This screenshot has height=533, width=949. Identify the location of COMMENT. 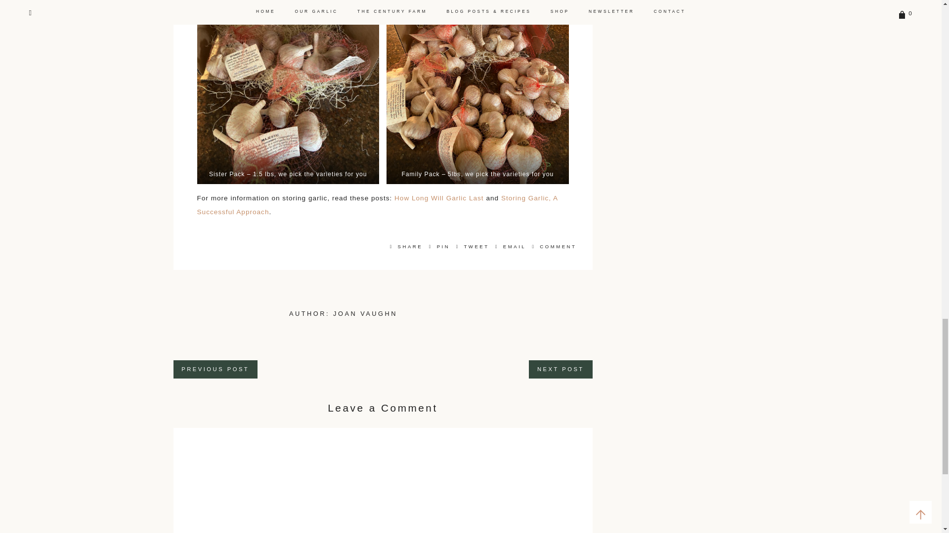
(553, 246).